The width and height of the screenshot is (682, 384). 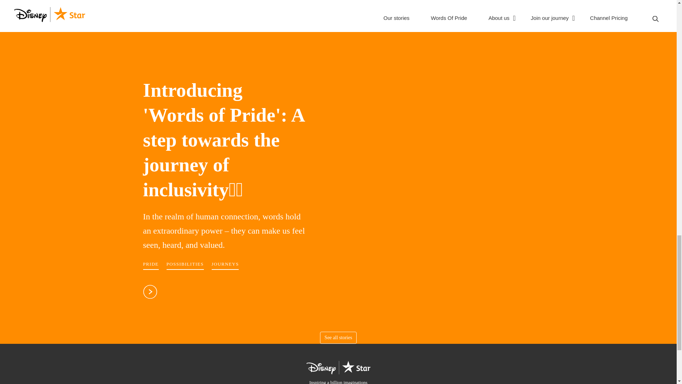 I want to click on Words of Pride, so click(x=224, y=137).